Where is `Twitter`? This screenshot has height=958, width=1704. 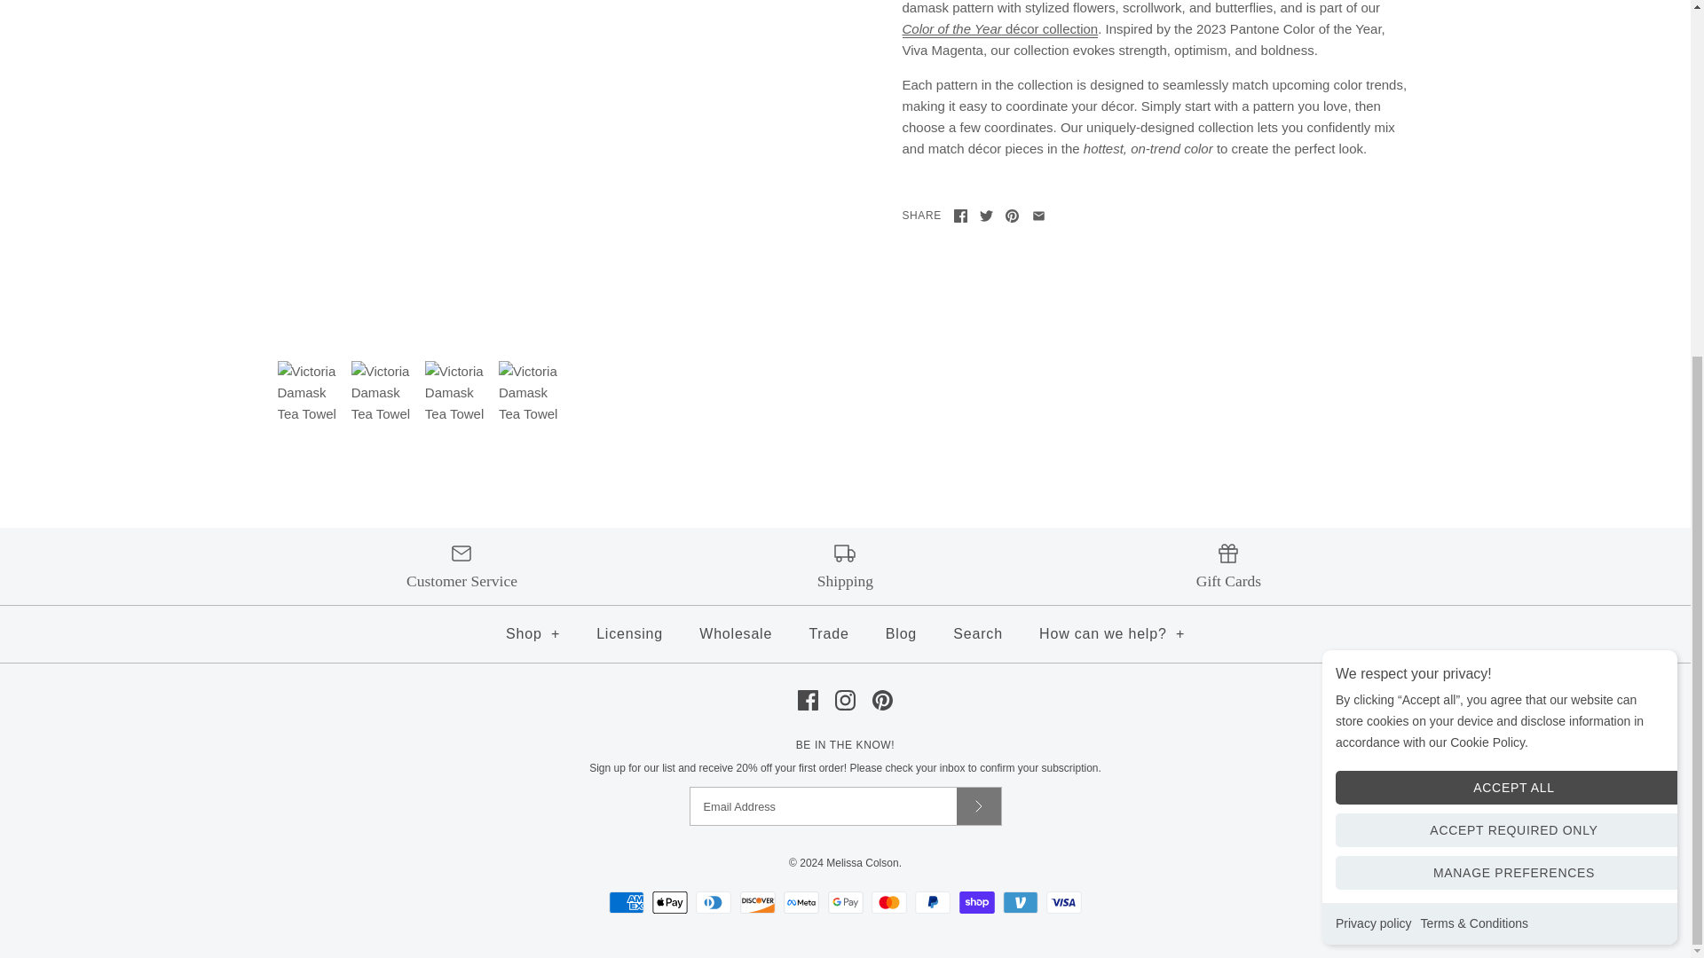 Twitter is located at coordinates (987, 216).